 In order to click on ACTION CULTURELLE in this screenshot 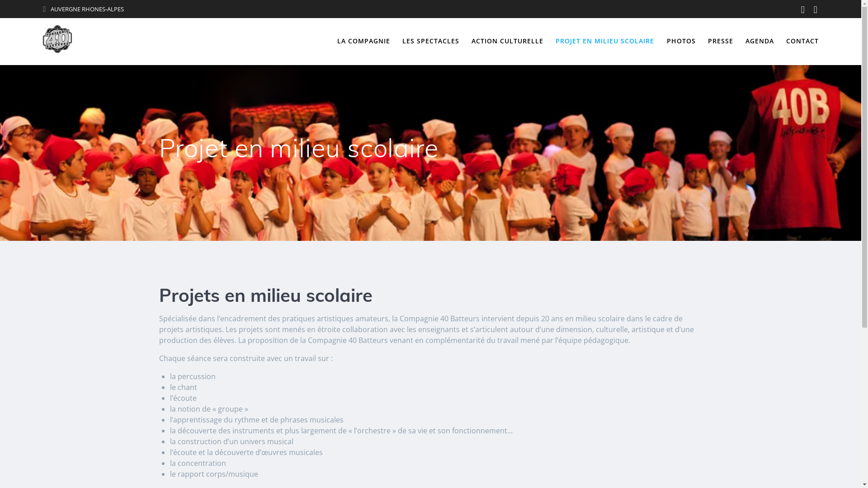, I will do `click(507, 41)`.